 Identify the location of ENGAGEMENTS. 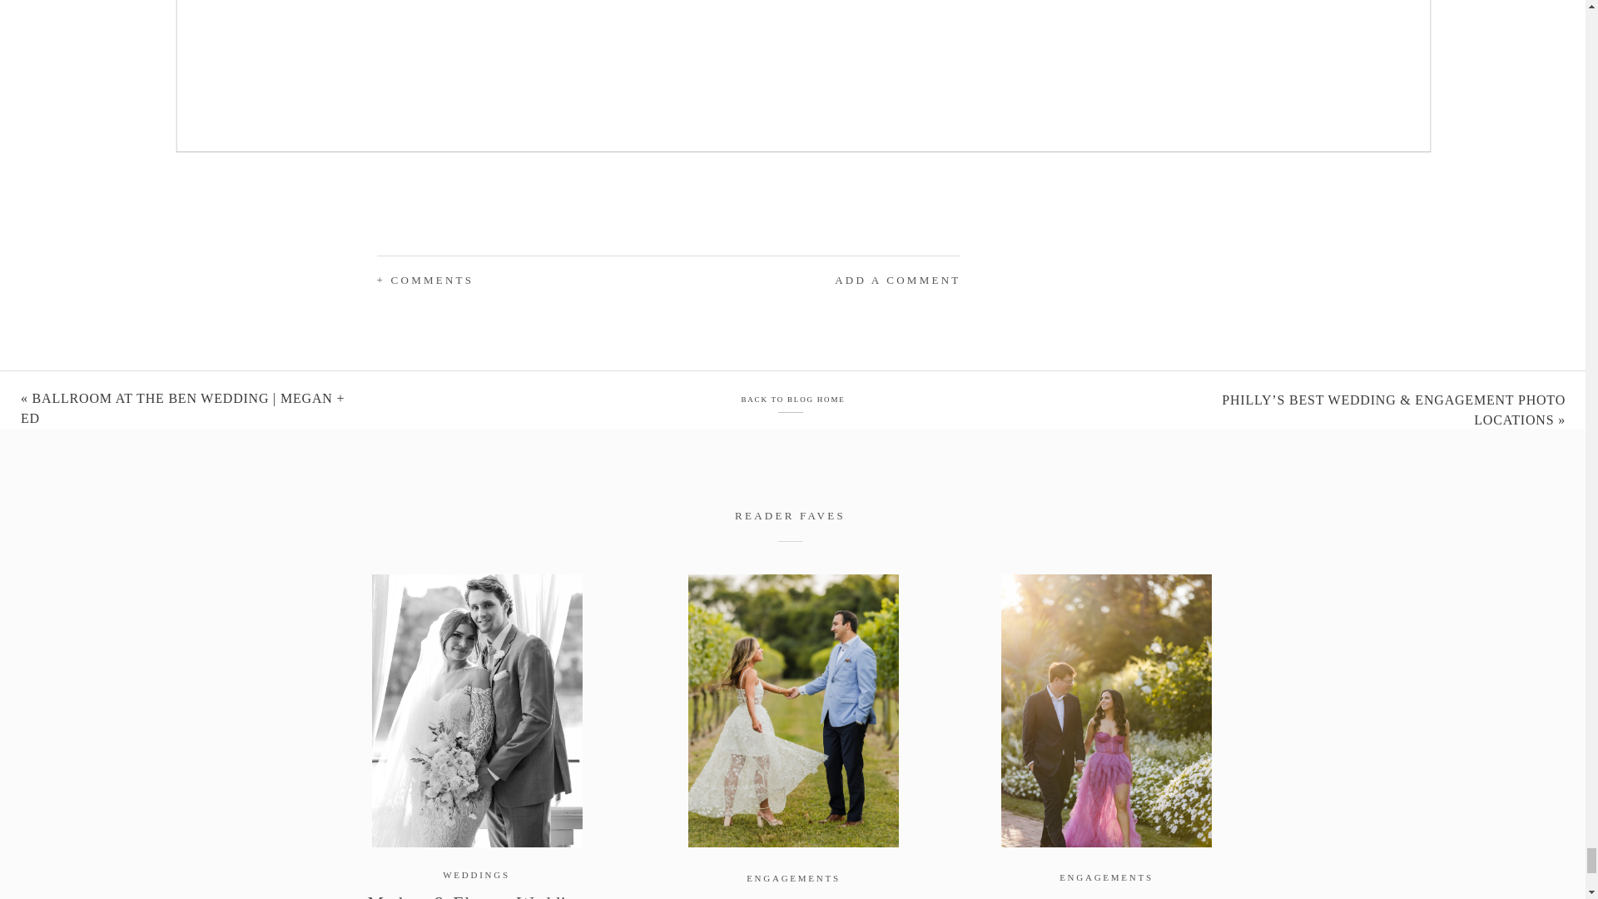
(1106, 877).